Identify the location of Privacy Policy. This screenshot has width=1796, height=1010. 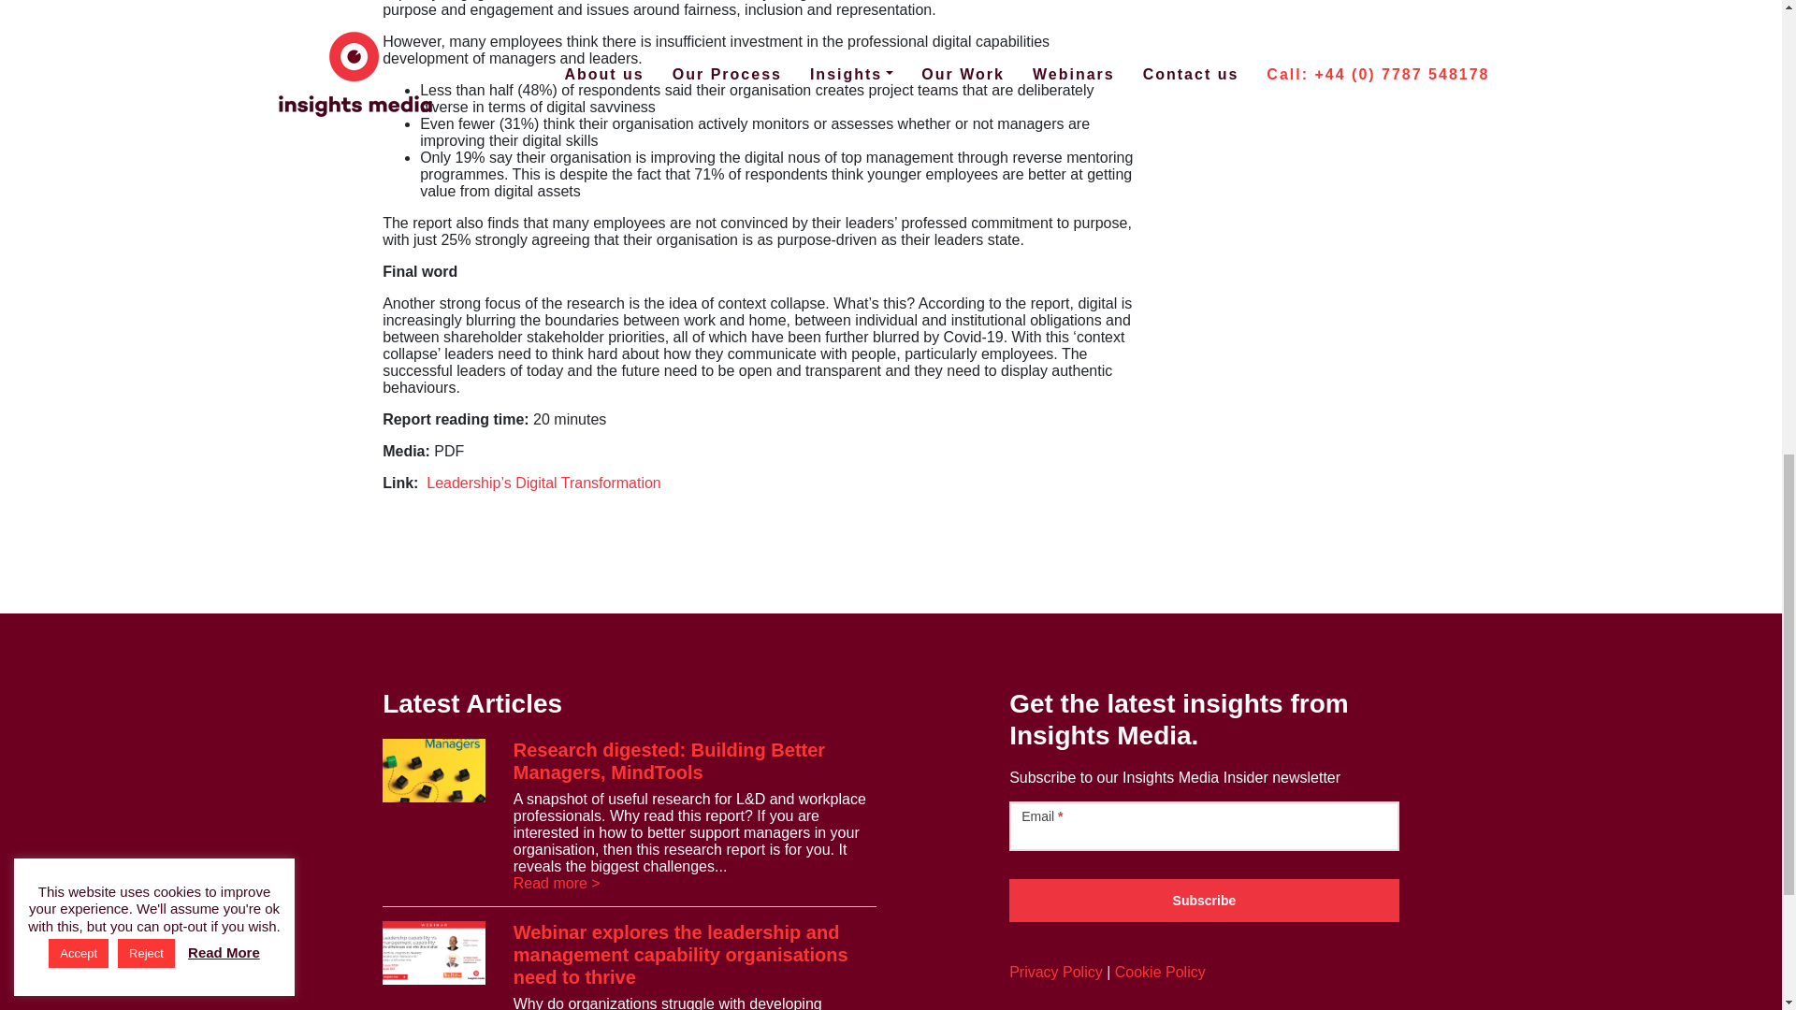
(1055, 972).